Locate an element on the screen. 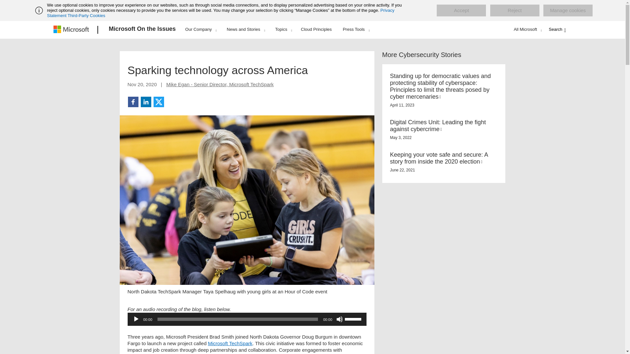 This screenshot has width=630, height=354. News and Stories is located at coordinates (245, 29).